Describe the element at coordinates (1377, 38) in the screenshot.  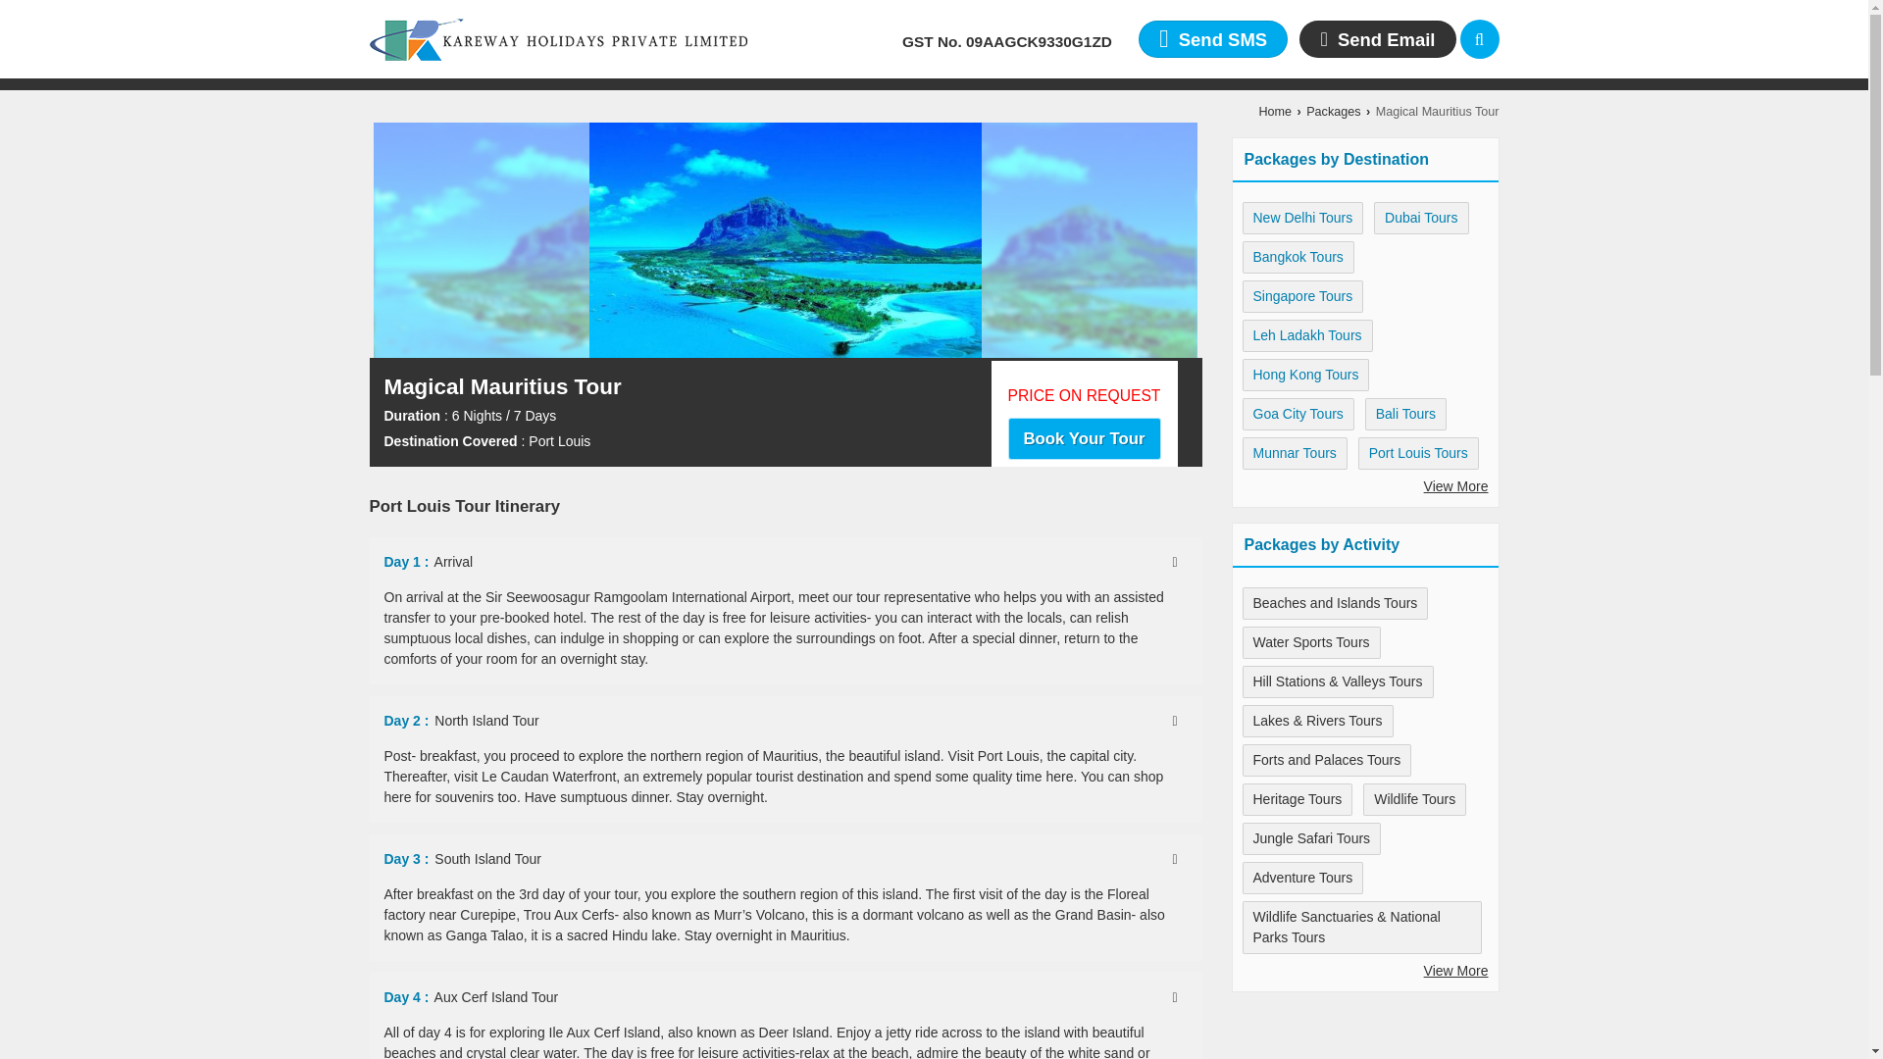
I see `Send Email` at that location.